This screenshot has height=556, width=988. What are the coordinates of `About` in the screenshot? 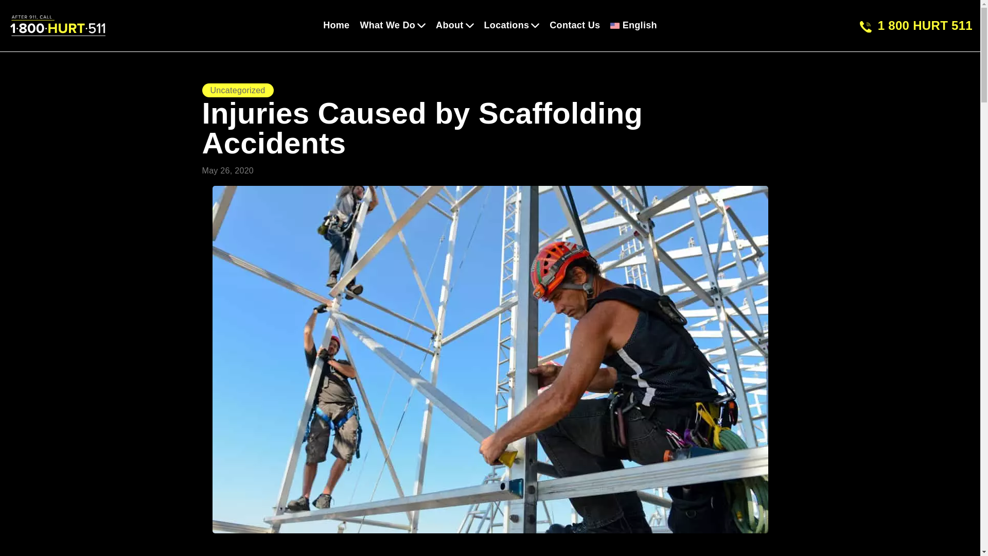 It's located at (454, 25).